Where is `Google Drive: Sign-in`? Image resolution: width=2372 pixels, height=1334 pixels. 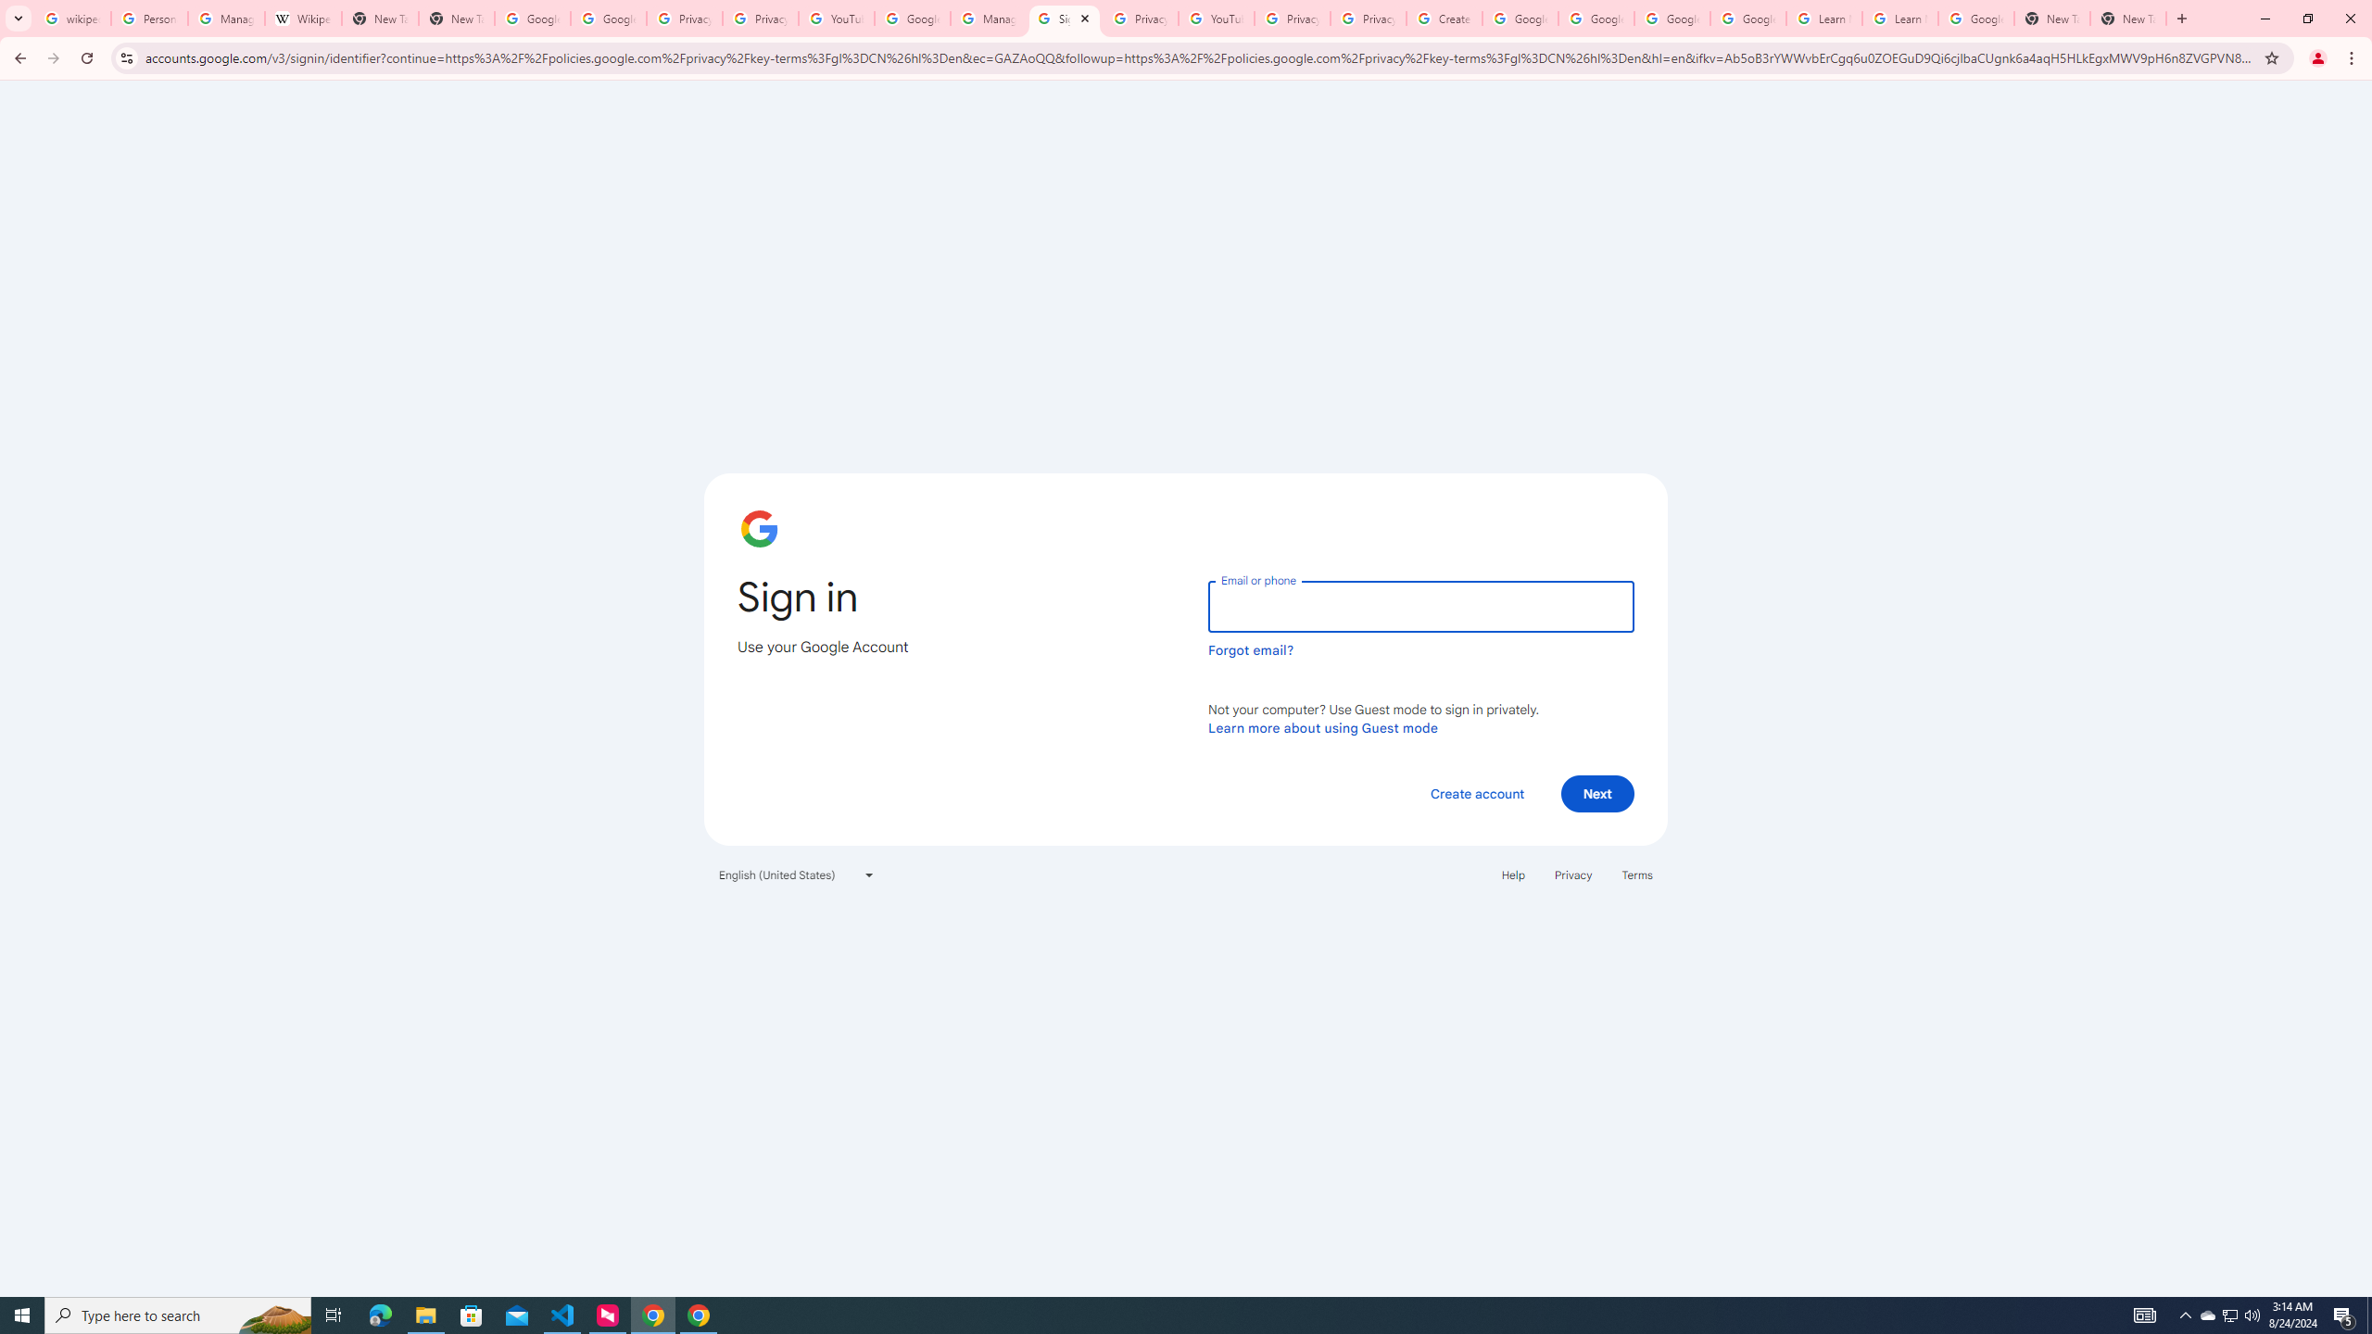
Google Drive: Sign-in is located at coordinates (608, 19).